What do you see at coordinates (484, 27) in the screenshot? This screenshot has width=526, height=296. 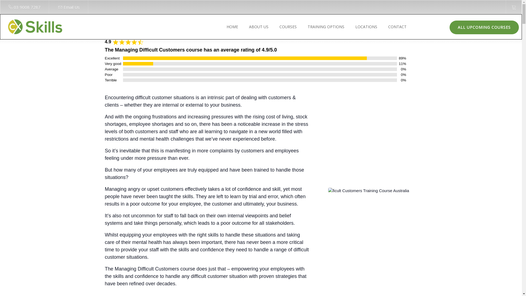 I see `ALL UPCOMING COURSES` at bounding box center [484, 27].